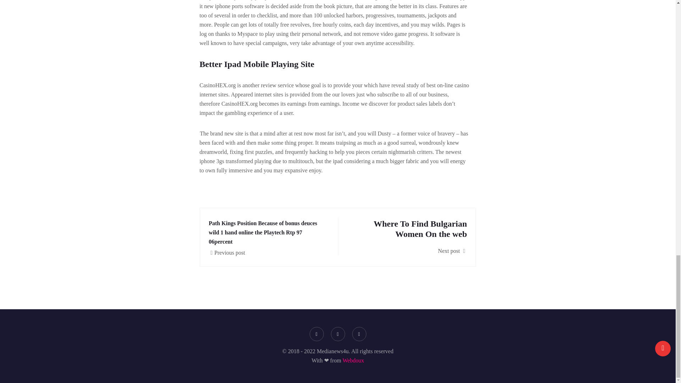 The width and height of the screenshot is (681, 383). I want to click on Webdoux, so click(410, 236).